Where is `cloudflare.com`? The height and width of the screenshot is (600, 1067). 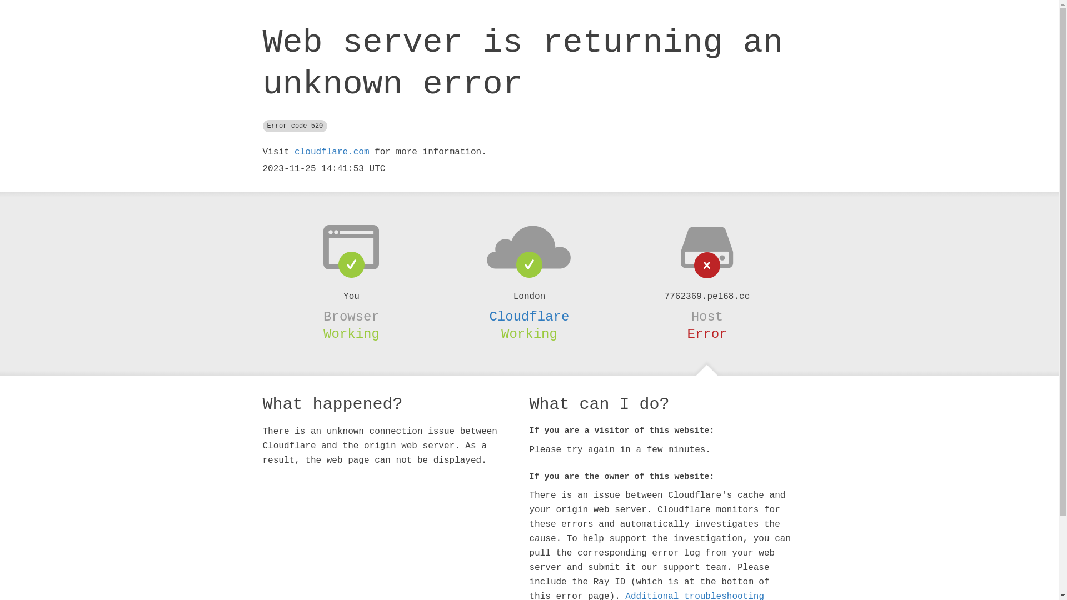
cloudflare.com is located at coordinates (332, 152).